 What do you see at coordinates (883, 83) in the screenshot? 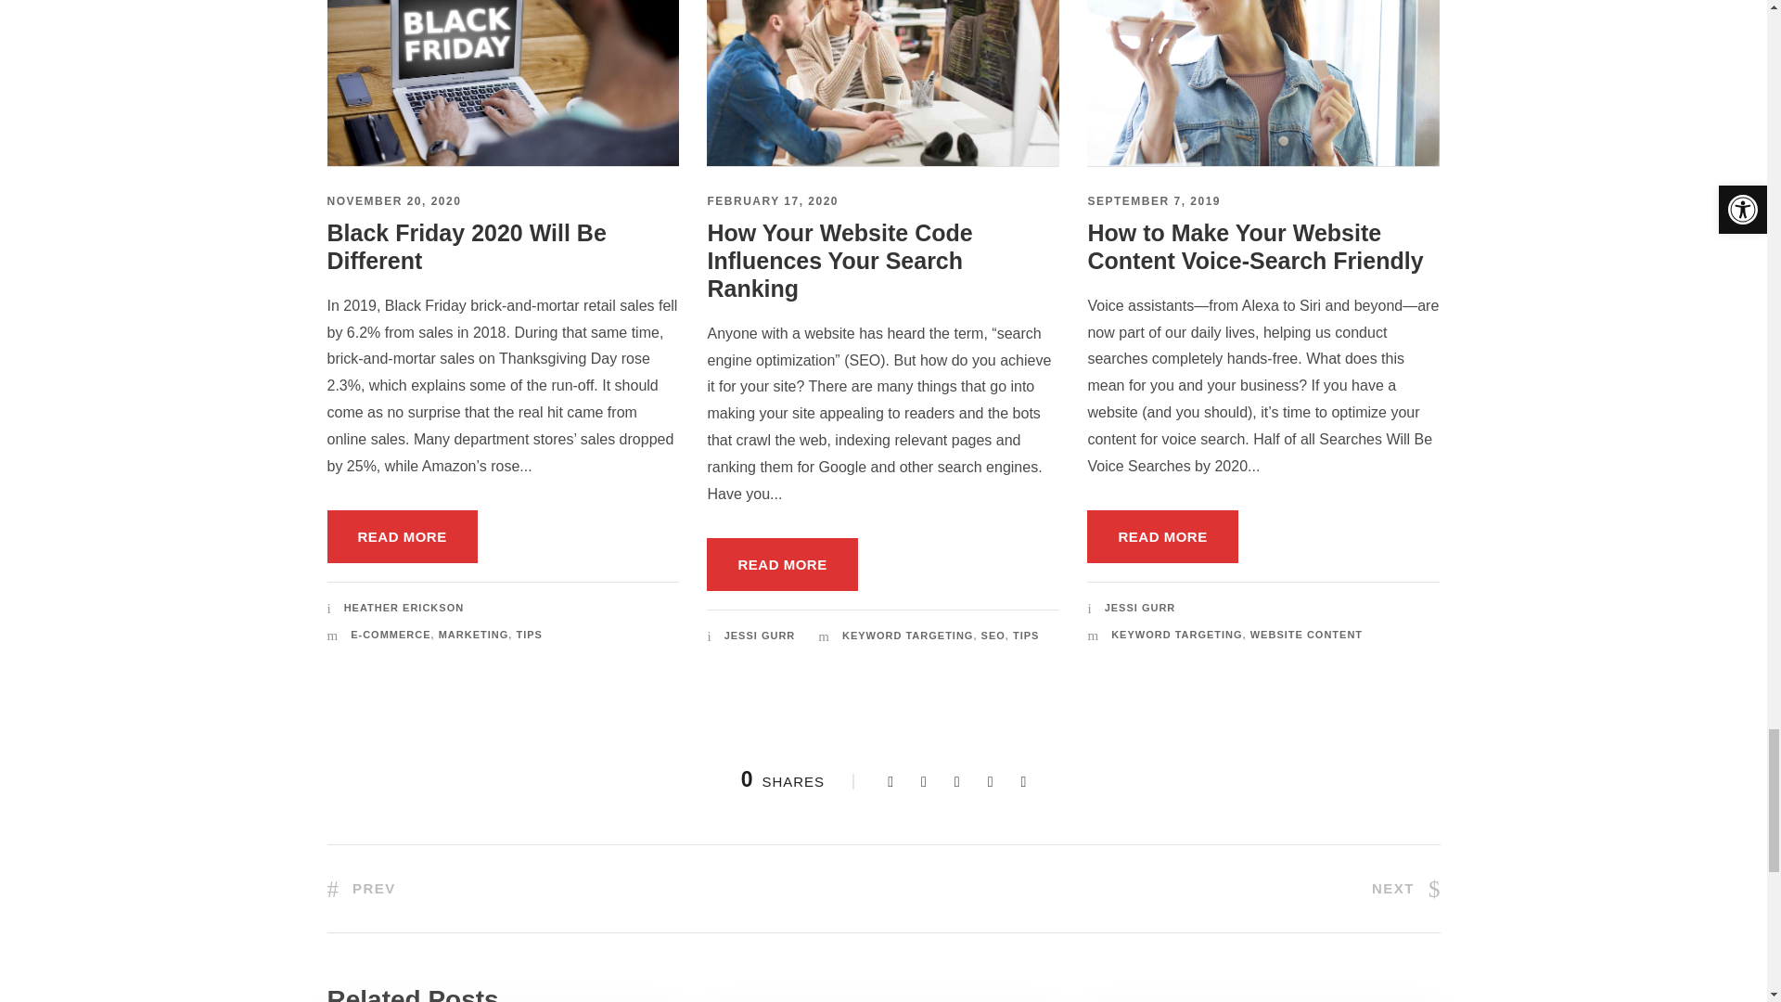
I see `Hipster Programming Team Analyzing Code Of Uhlyq9t` at bounding box center [883, 83].